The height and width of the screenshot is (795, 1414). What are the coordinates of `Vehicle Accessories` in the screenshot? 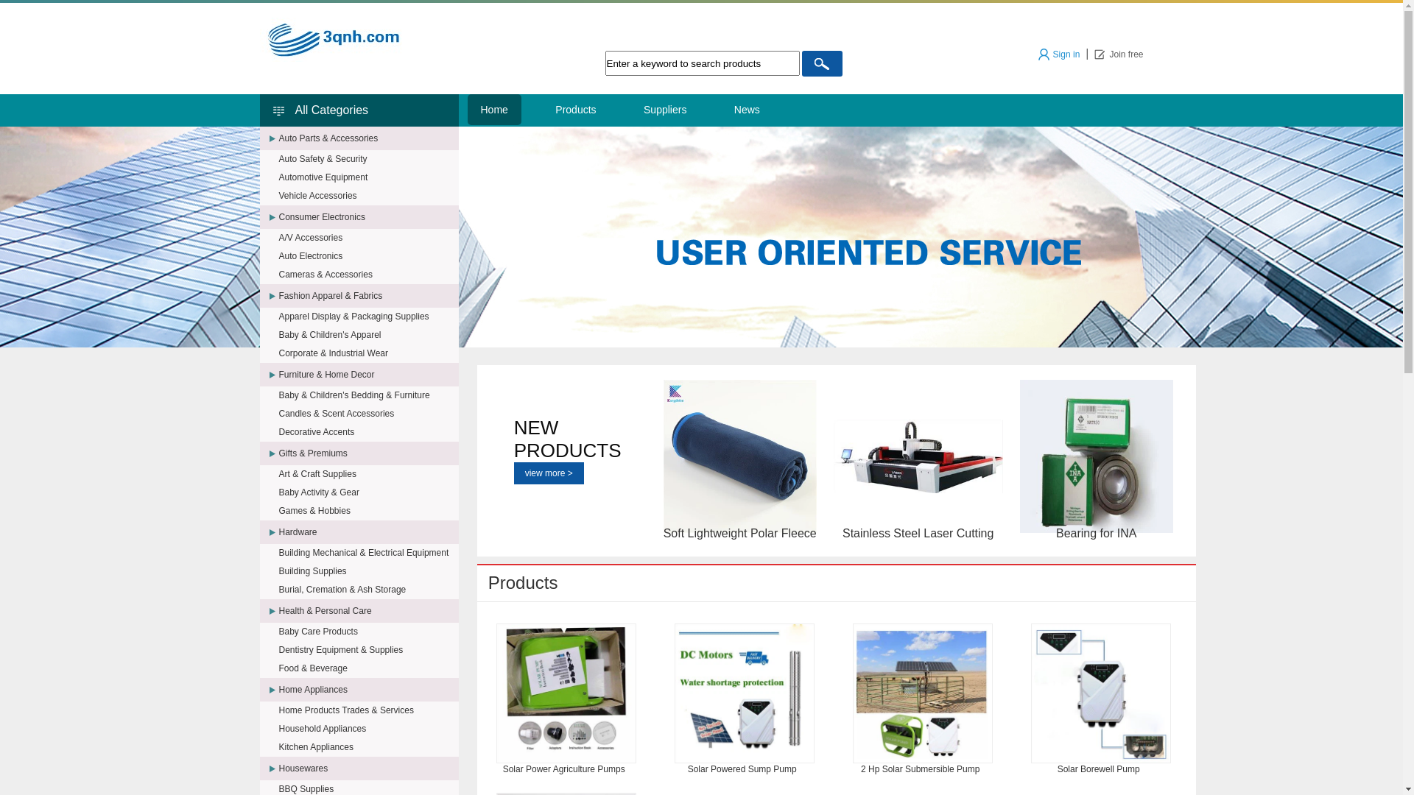 It's located at (368, 196).